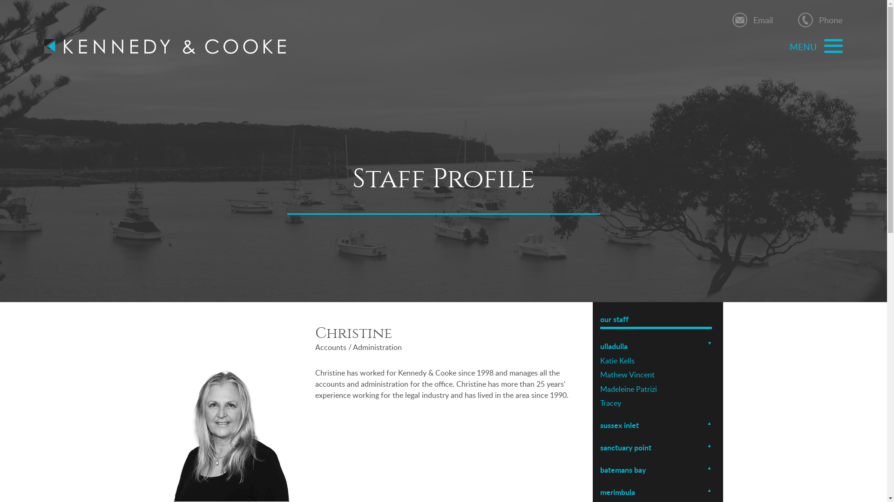 This screenshot has width=894, height=502. What do you see at coordinates (656, 403) in the screenshot?
I see `Tracey` at bounding box center [656, 403].